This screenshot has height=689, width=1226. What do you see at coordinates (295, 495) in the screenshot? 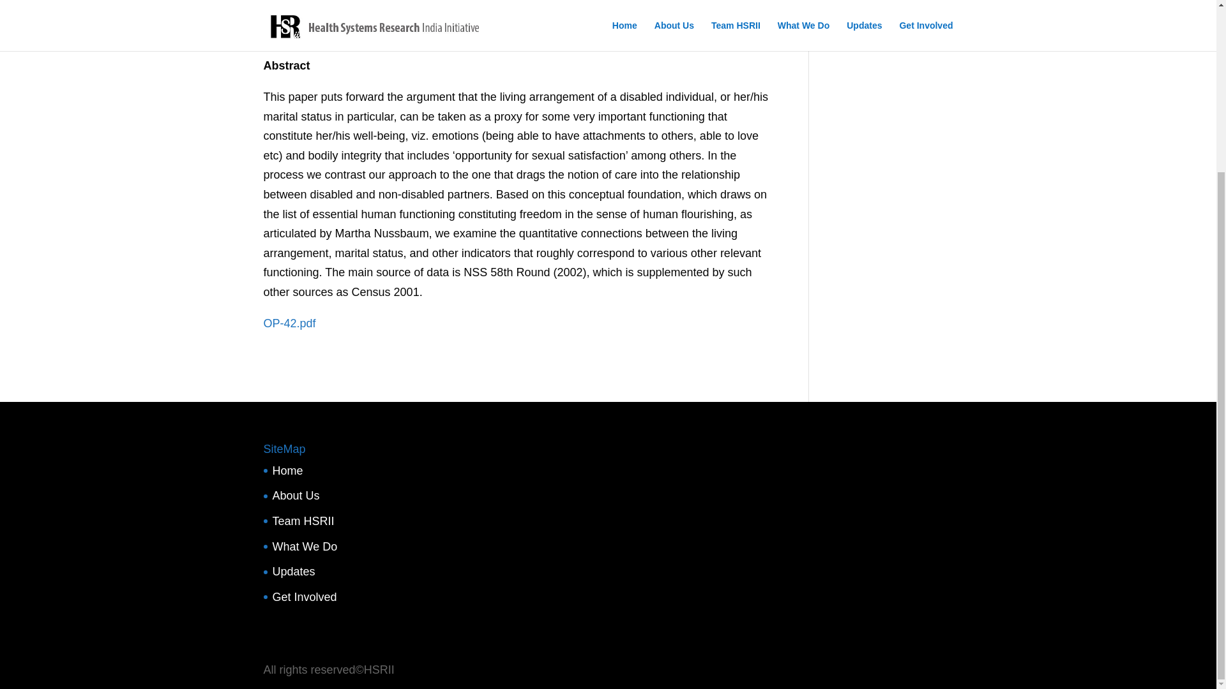
I see `About Us` at bounding box center [295, 495].